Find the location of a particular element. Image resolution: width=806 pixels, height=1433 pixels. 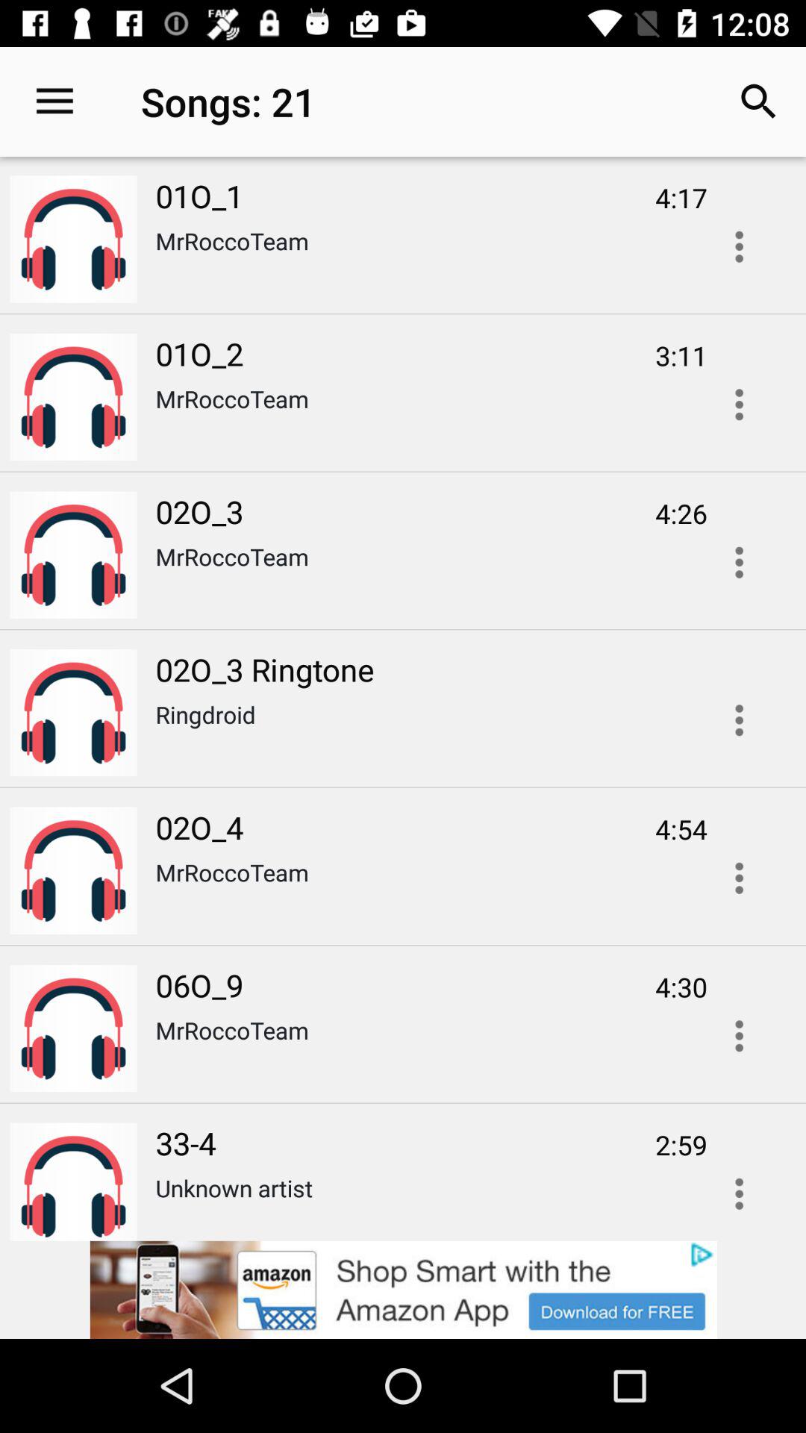

menu button is located at coordinates (739, 1189).